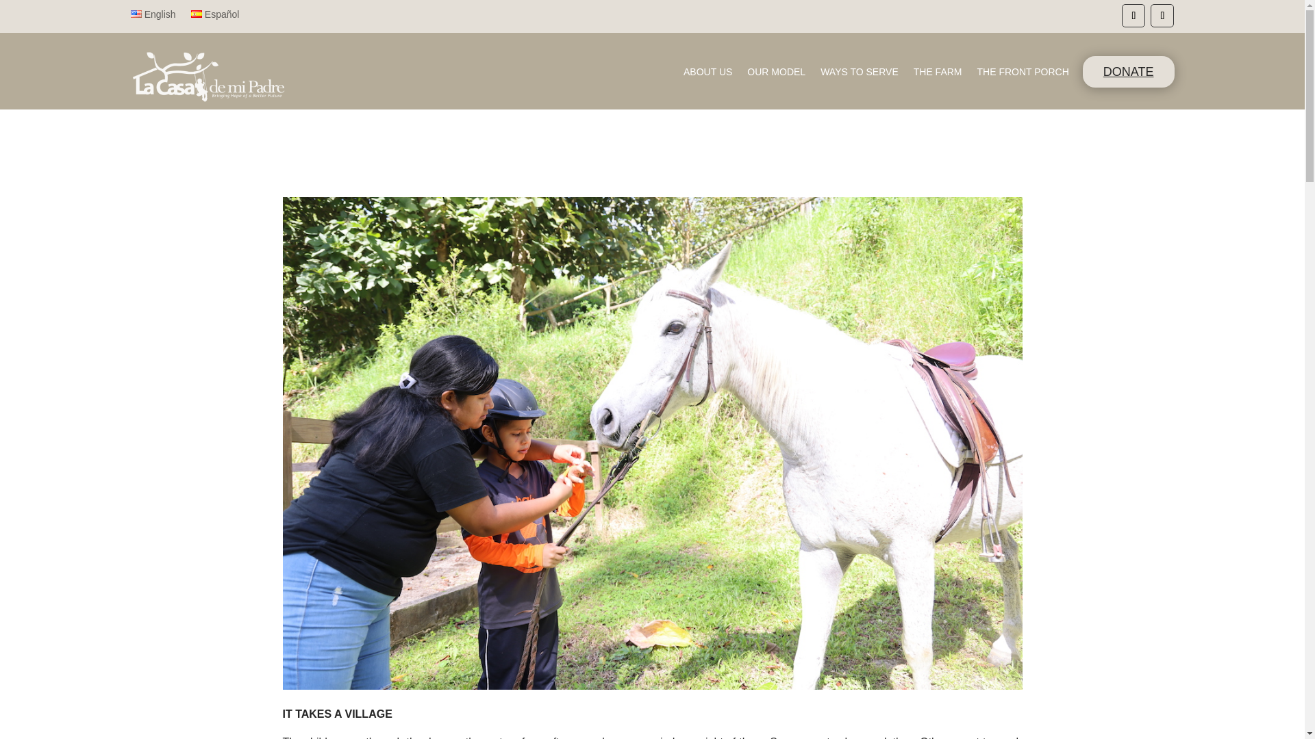 This screenshot has height=739, width=1315. What do you see at coordinates (775, 74) in the screenshot?
I see `OUR MODEL` at bounding box center [775, 74].